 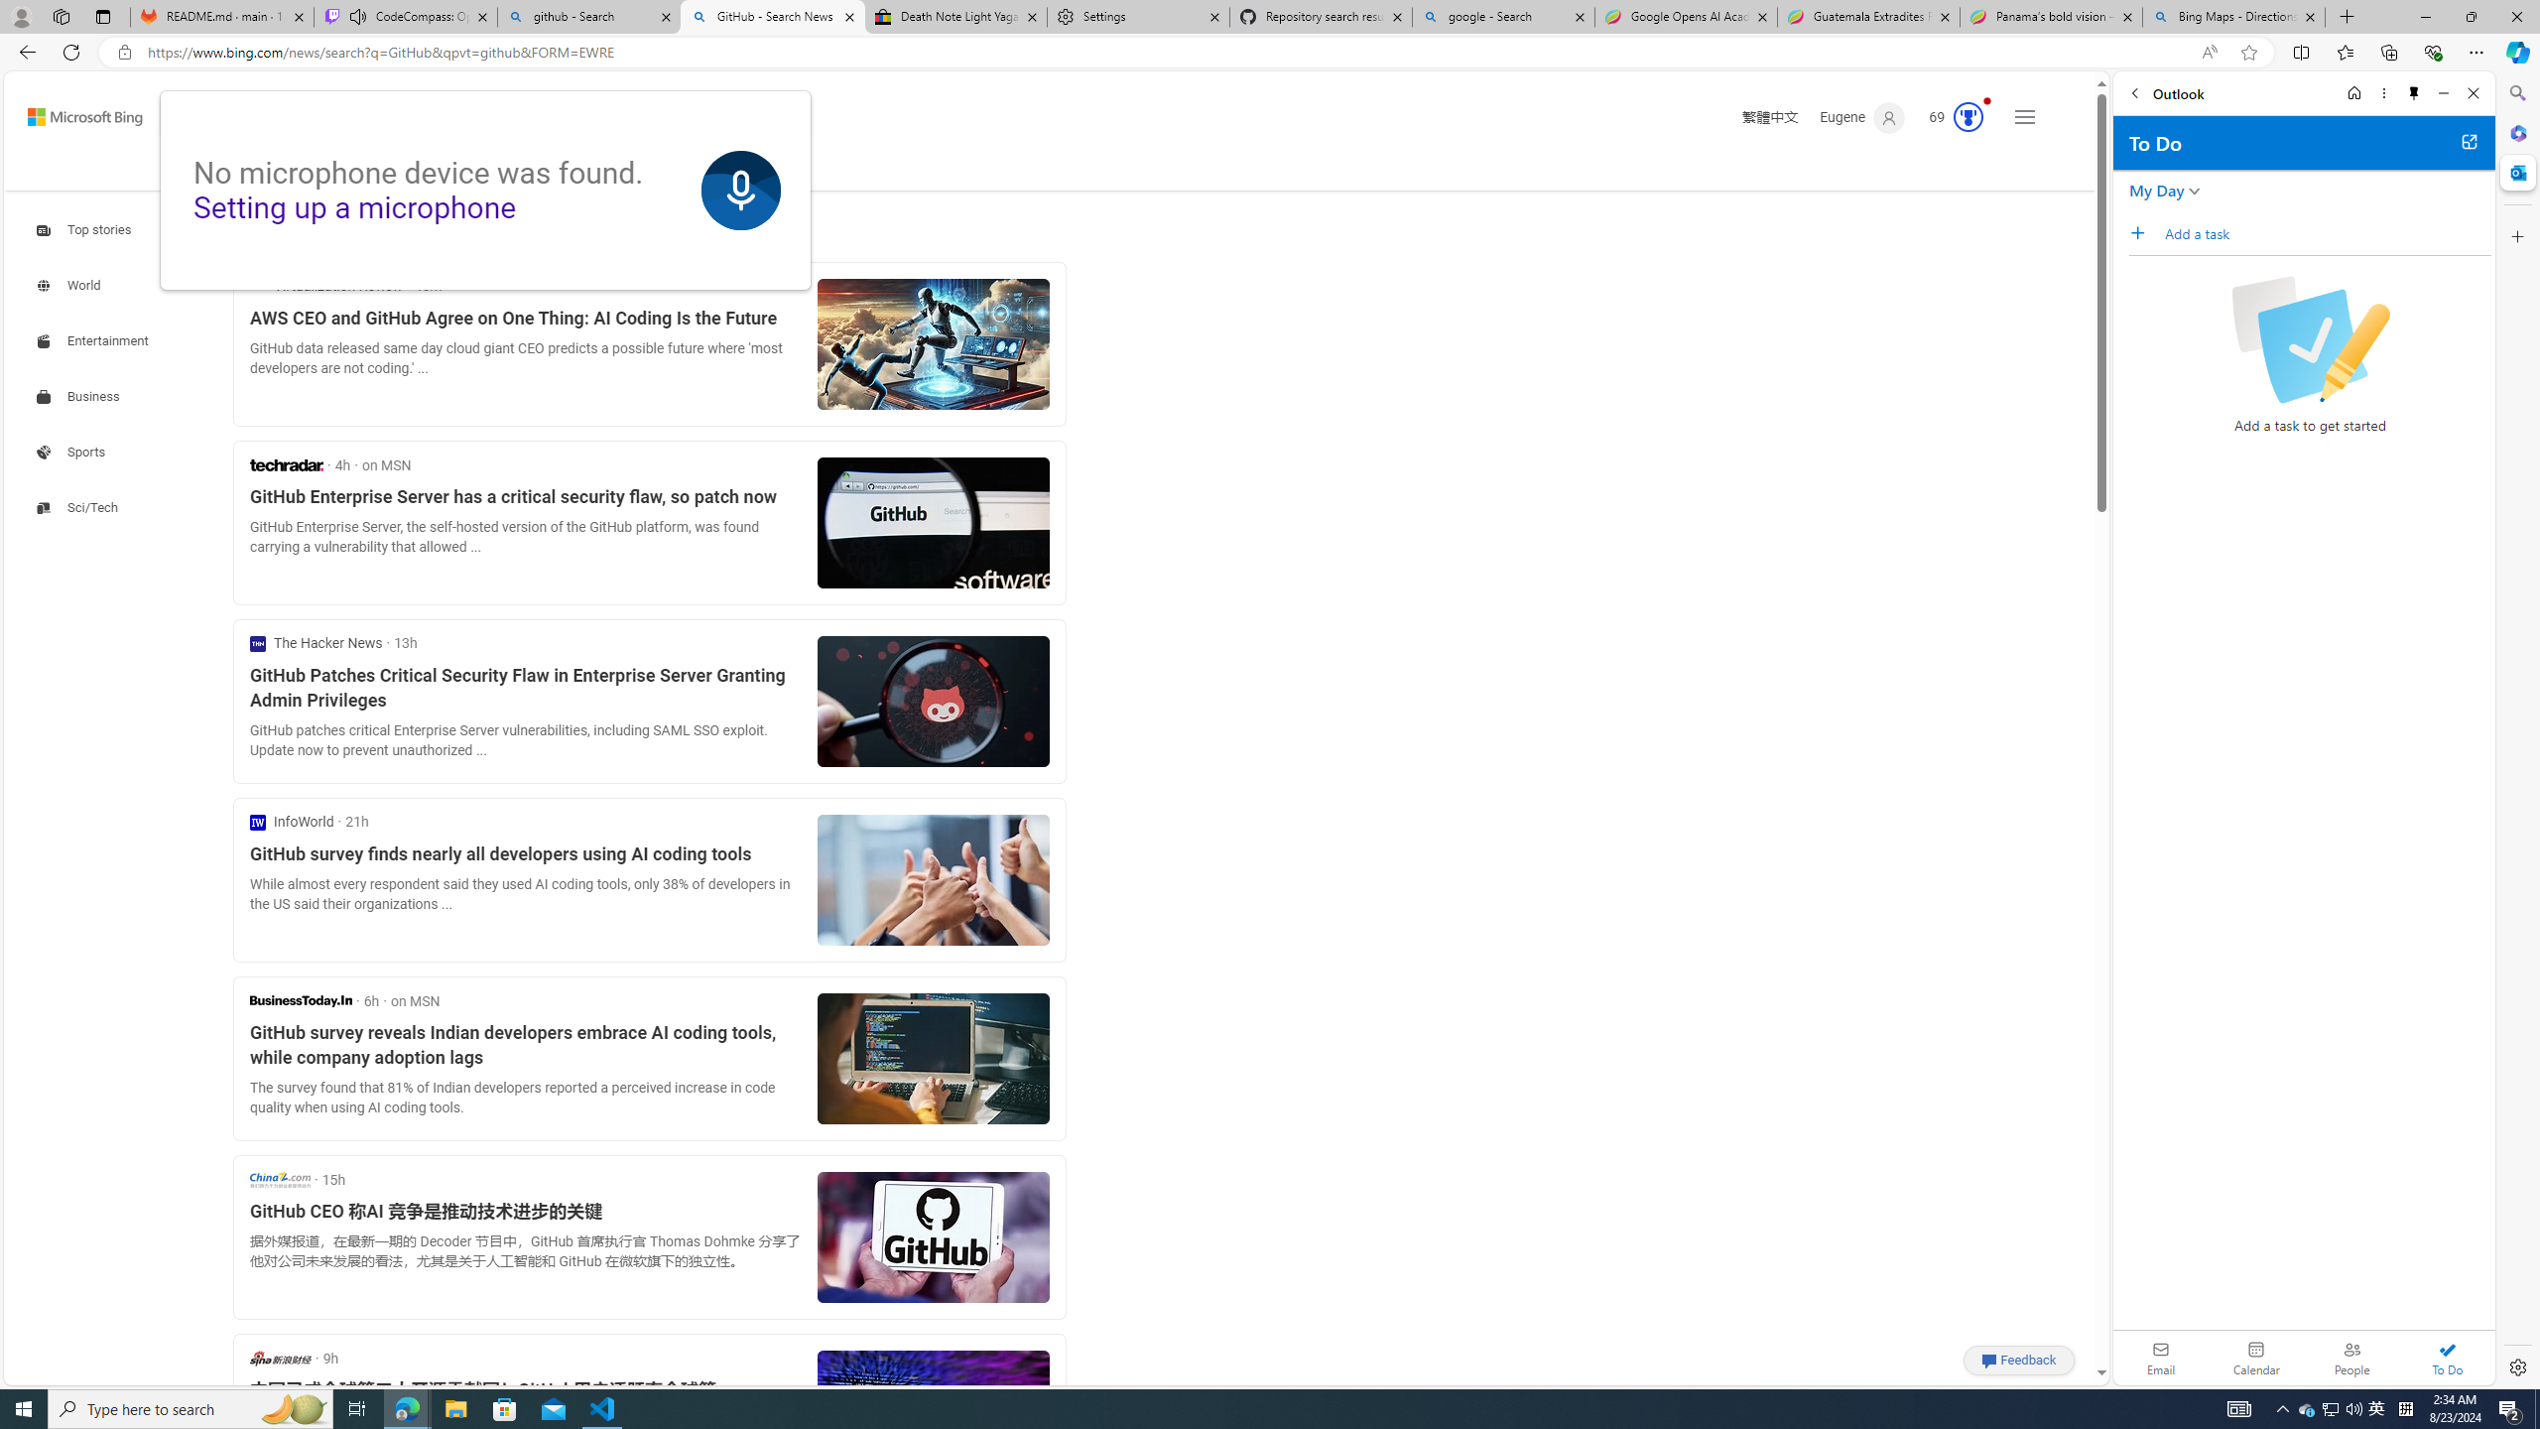 I want to click on Close, so click(x=2473, y=93).